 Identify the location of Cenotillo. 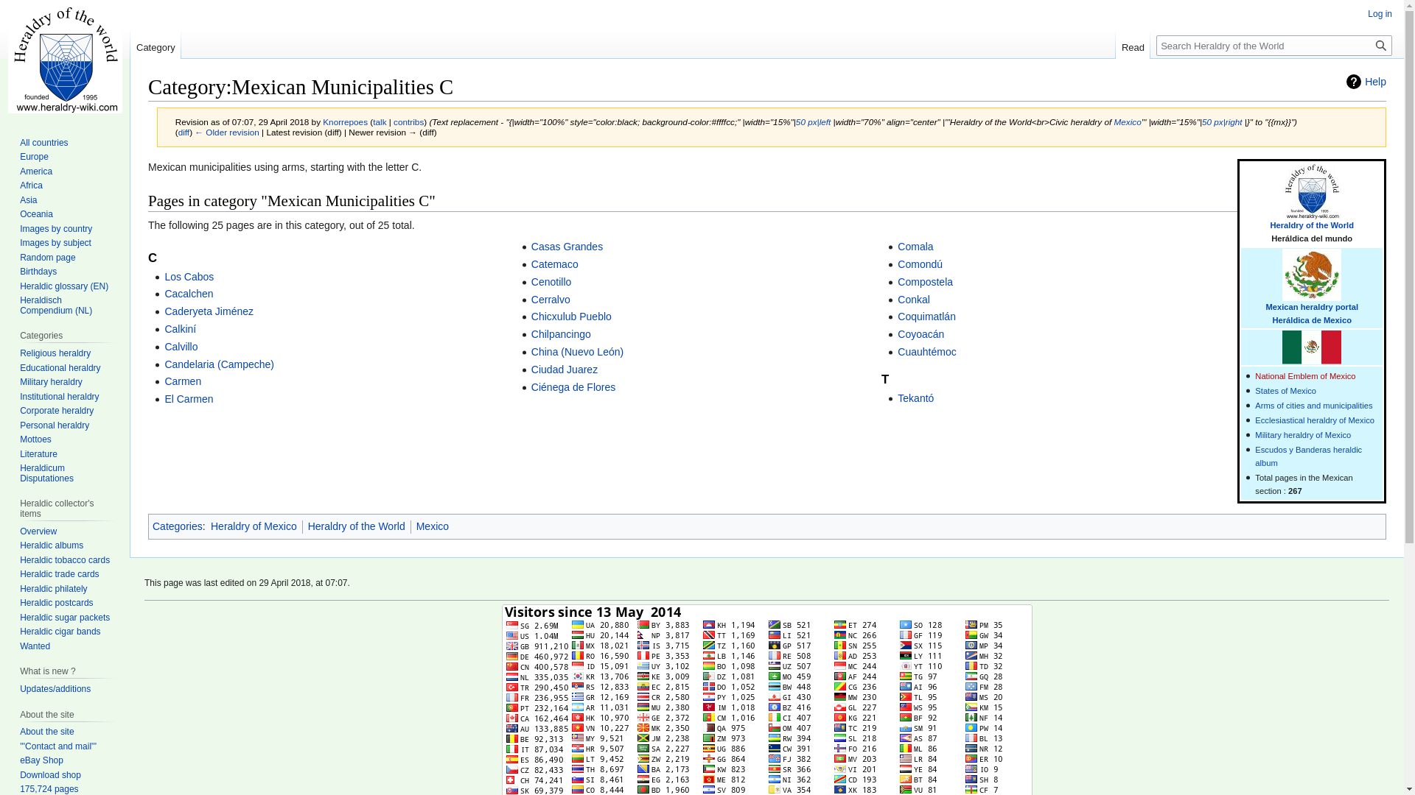
(551, 281).